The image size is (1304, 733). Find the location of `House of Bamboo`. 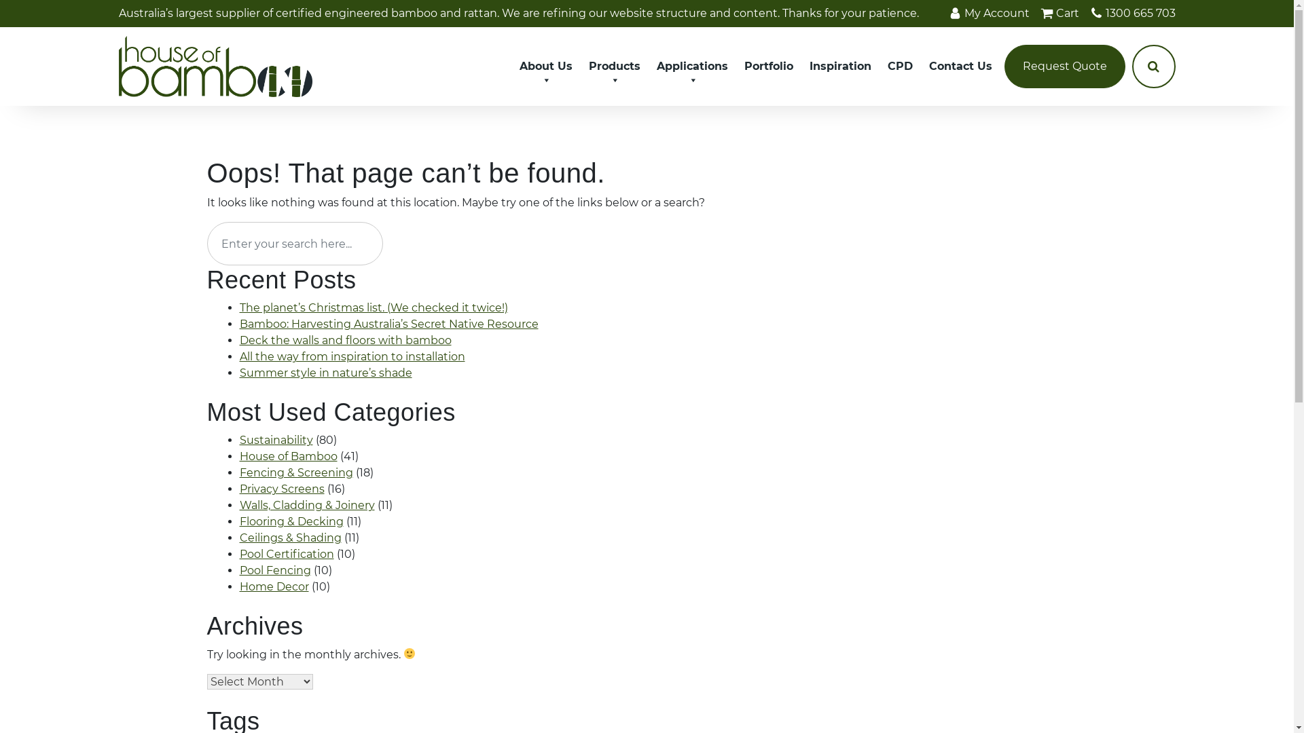

House of Bamboo is located at coordinates (288, 456).